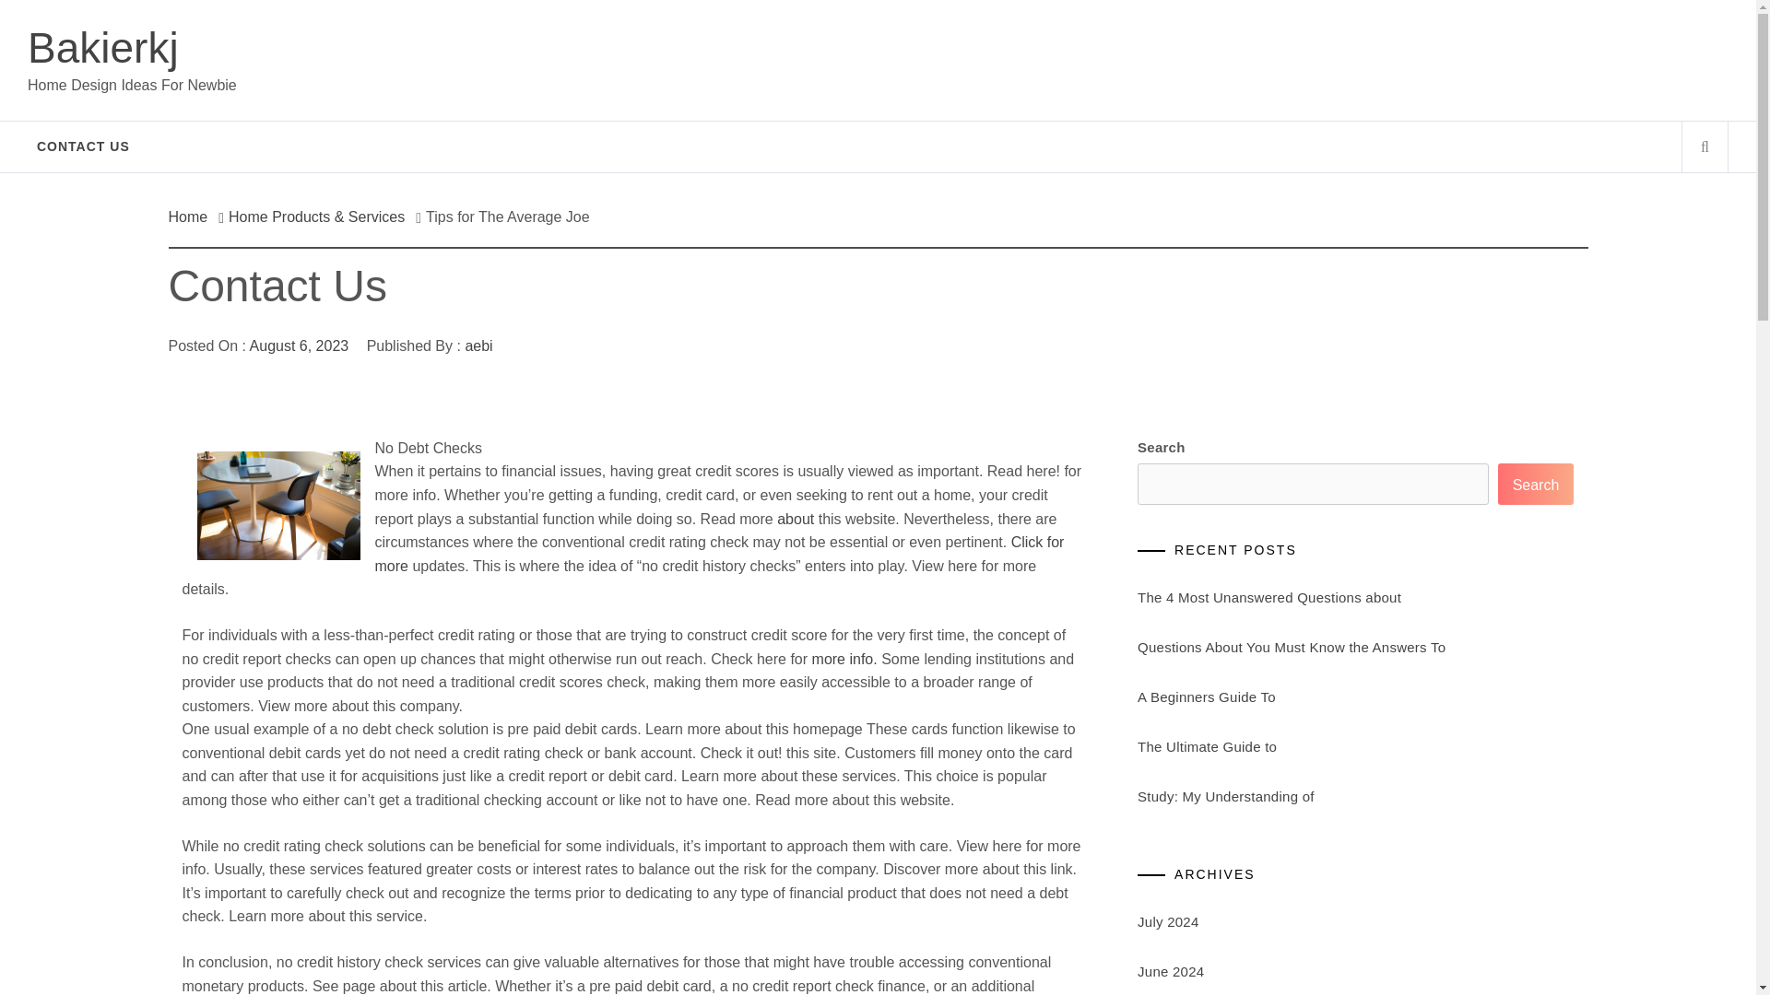  Describe the element at coordinates (1207, 696) in the screenshot. I see `A Beginners Guide To` at that location.